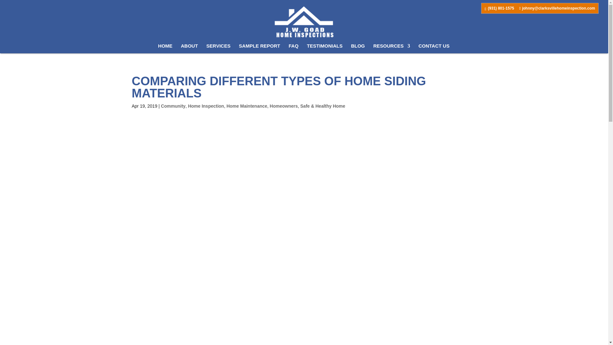 The width and height of the screenshot is (613, 345). Describe the element at coordinates (206, 106) in the screenshot. I see `Home Inspection` at that location.